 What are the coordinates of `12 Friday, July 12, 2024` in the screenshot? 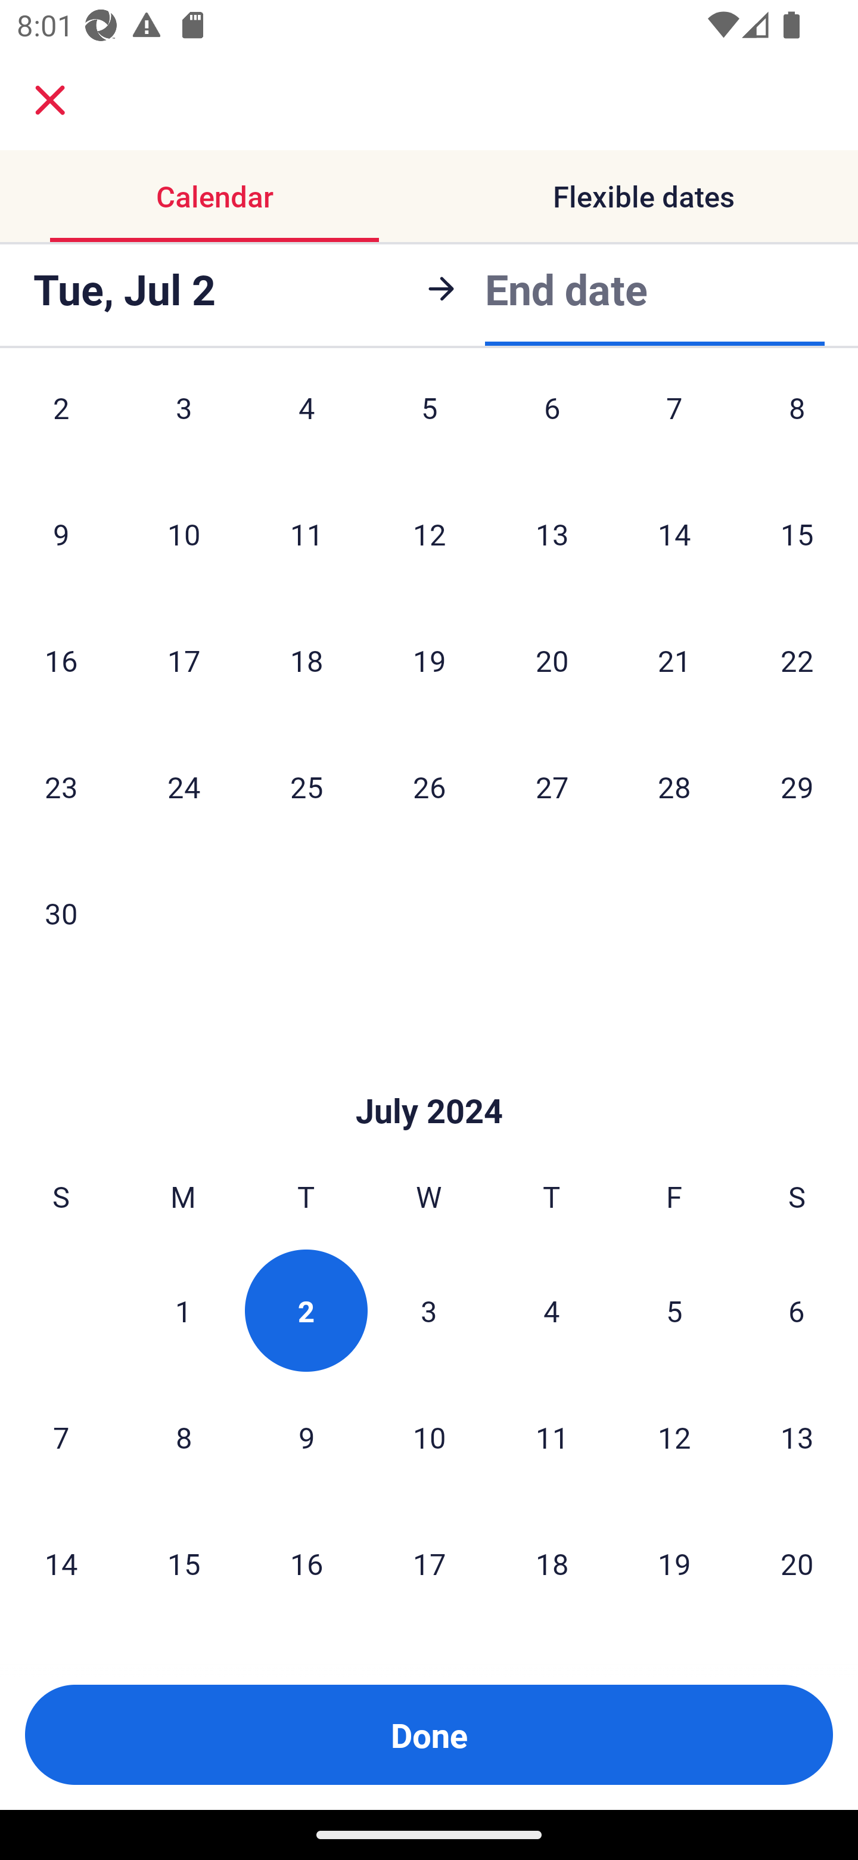 It's located at (674, 1437).